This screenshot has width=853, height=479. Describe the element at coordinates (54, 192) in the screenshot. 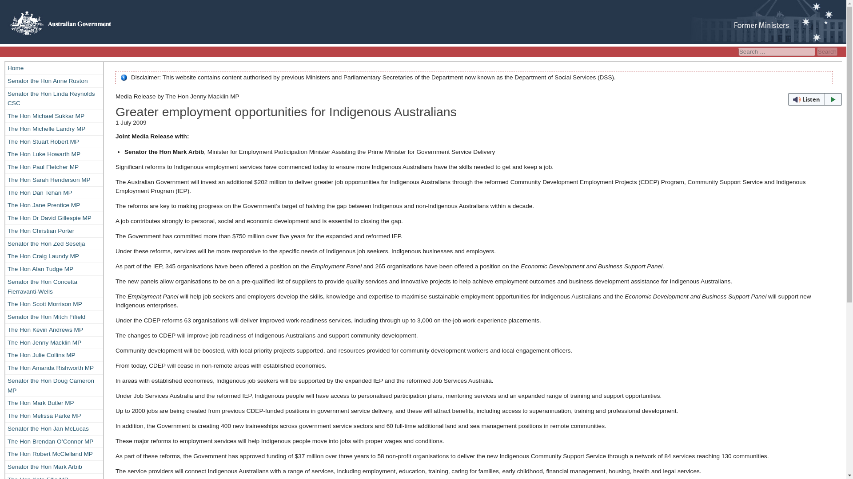

I see `The Hon Dan Tehan MP` at that location.